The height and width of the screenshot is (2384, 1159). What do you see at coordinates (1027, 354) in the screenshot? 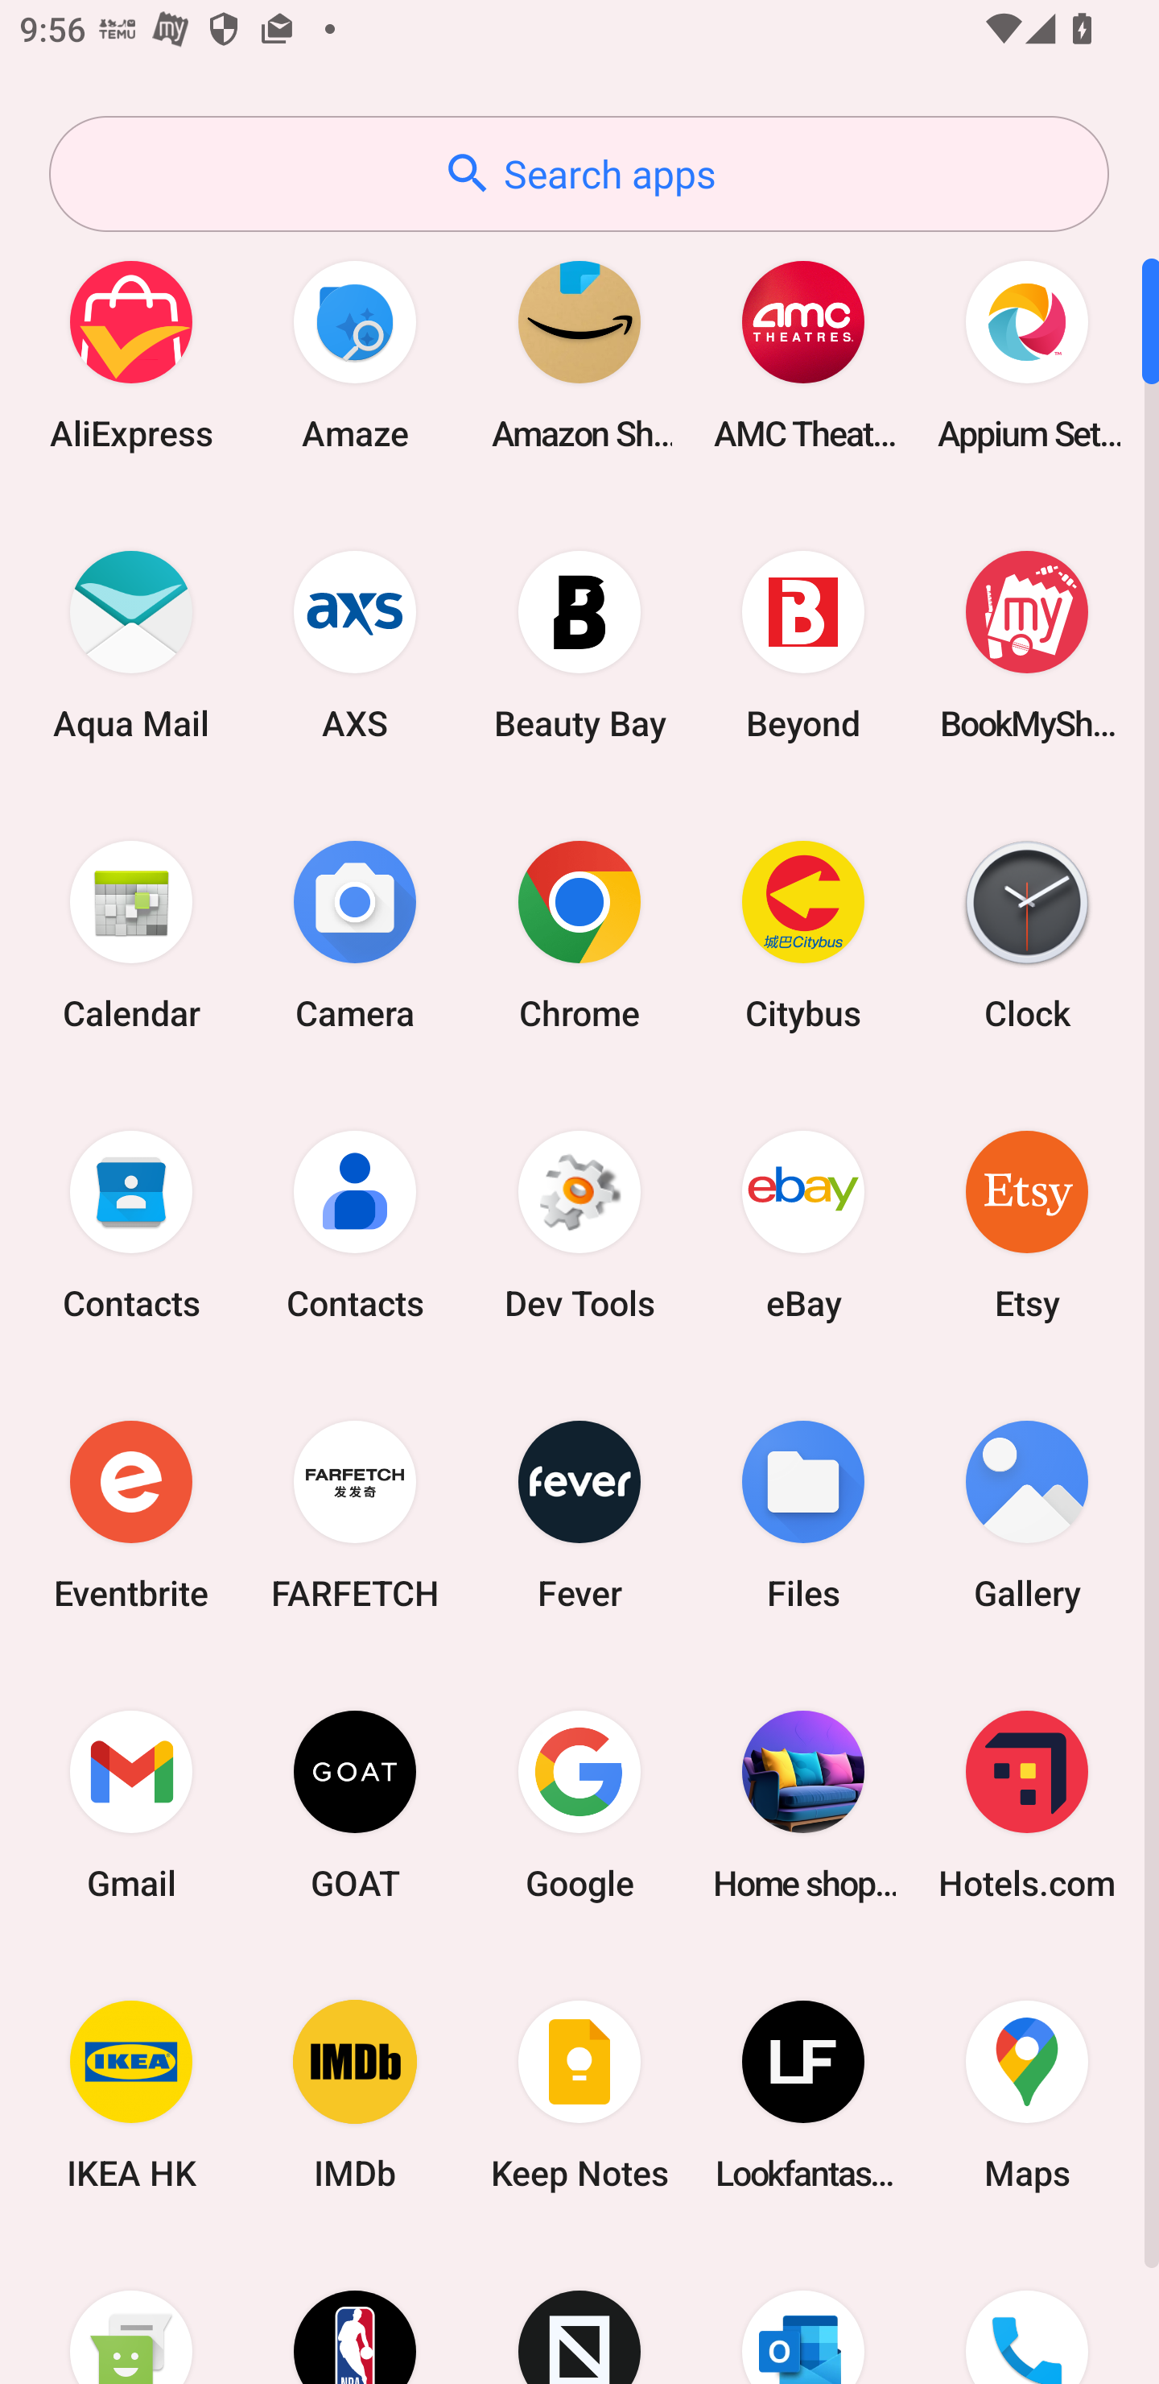
I see `Appium Settings` at bounding box center [1027, 354].